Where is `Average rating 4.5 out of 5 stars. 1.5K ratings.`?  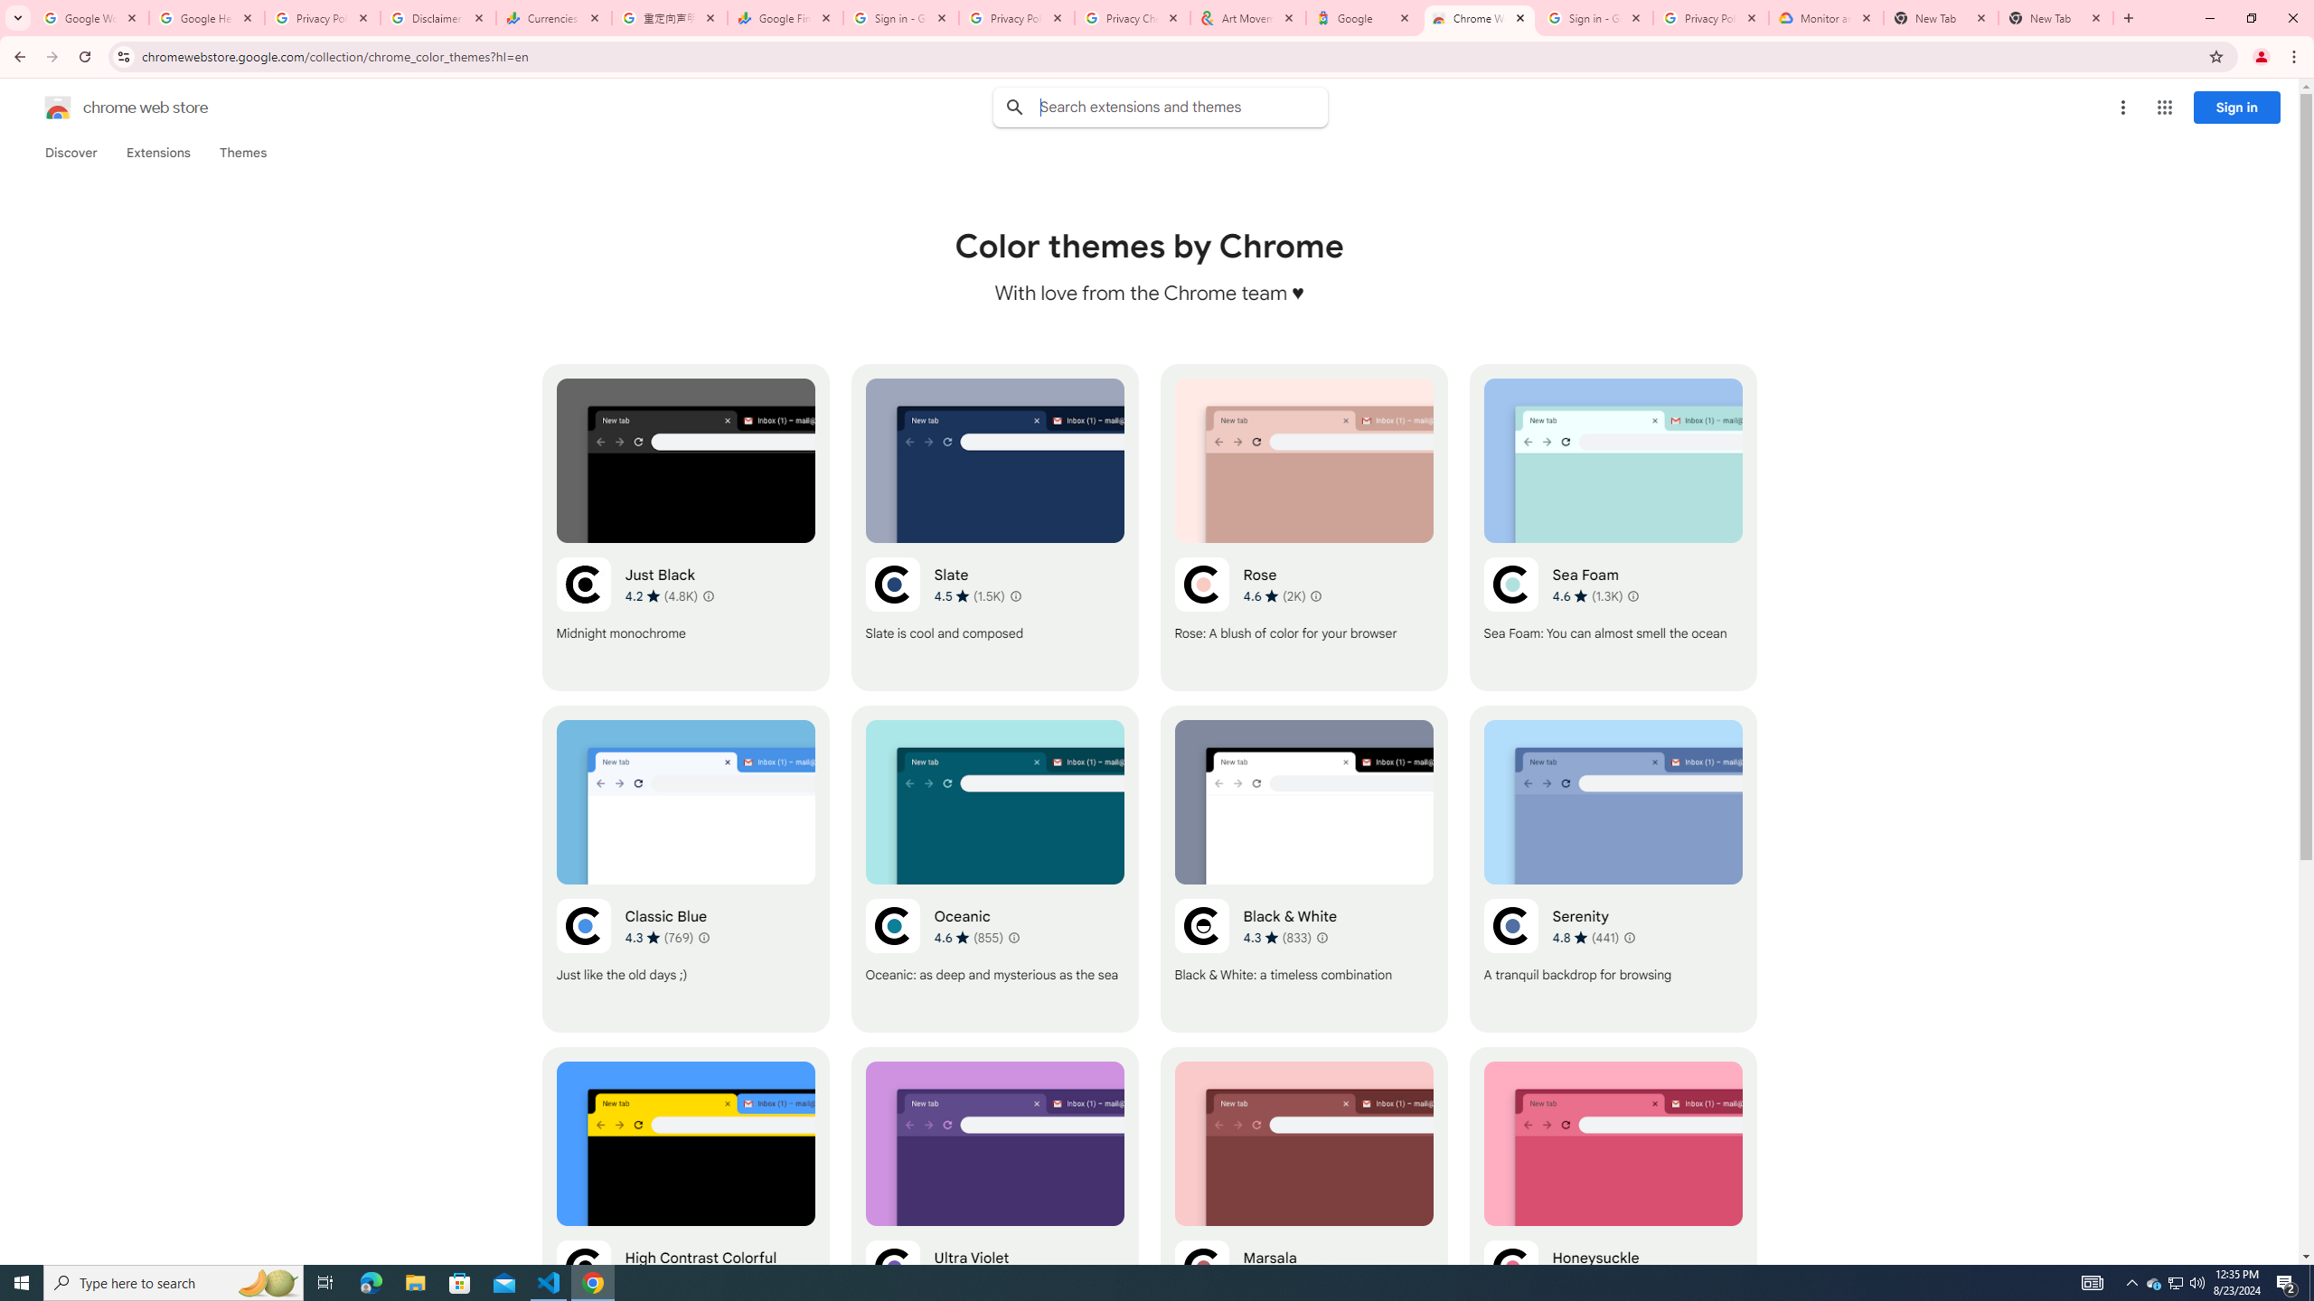 Average rating 4.5 out of 5 stars. 1.5K ratings. is located at coordinates (971, 596).